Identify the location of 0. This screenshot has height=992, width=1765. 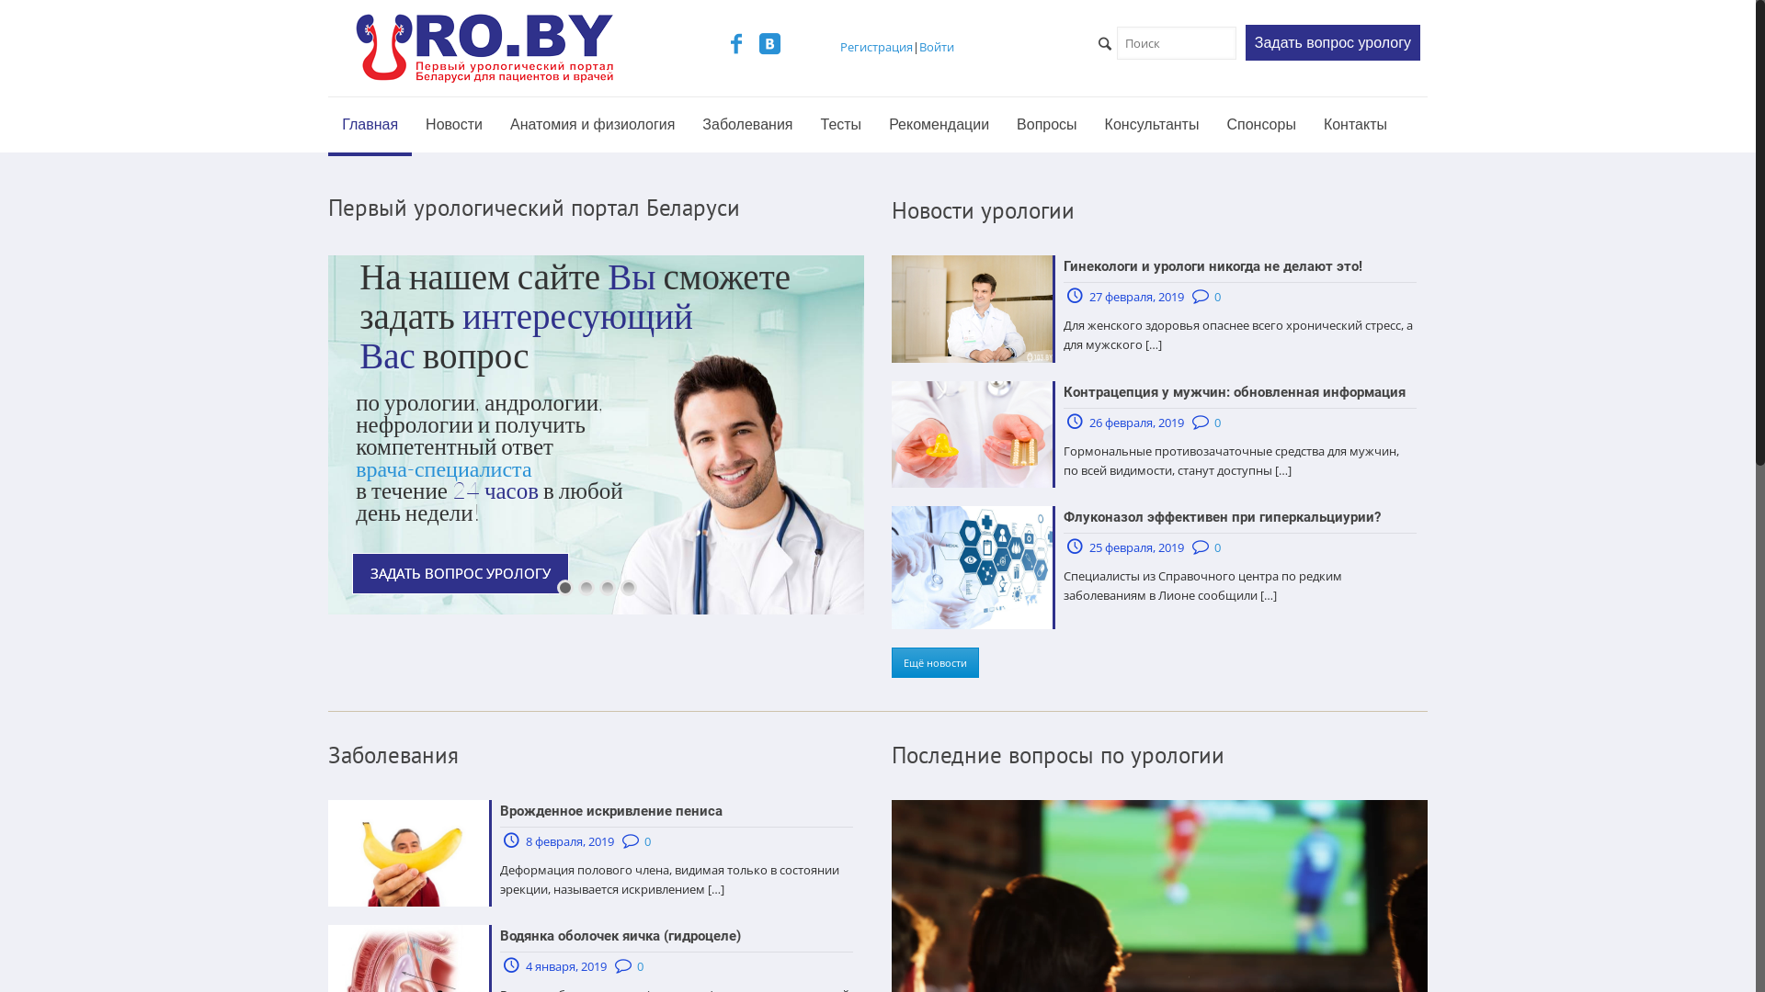
(1217, 423).